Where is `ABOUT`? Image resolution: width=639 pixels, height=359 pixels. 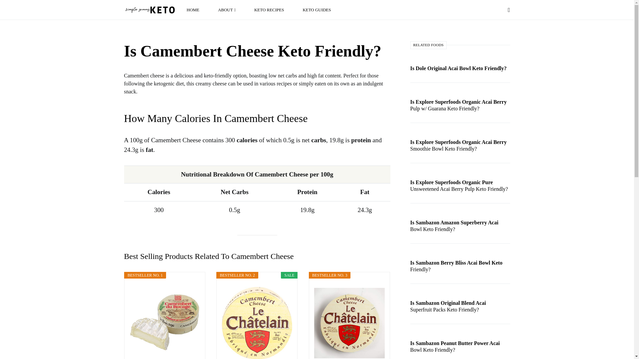
ABOUT is located at coordinates (227, 10).